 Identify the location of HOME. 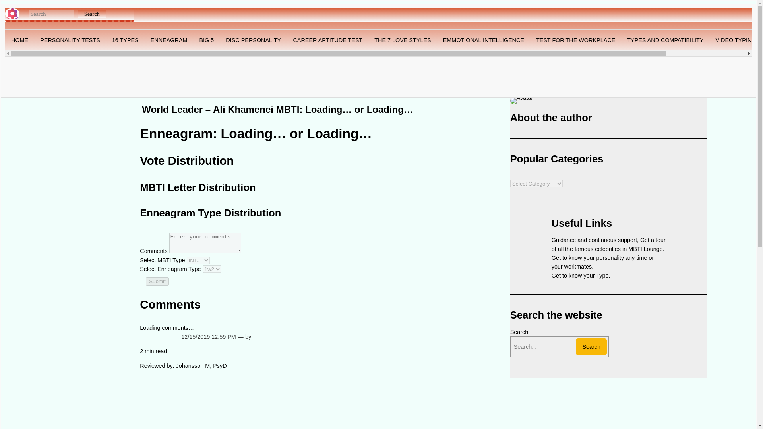
(20, 40).